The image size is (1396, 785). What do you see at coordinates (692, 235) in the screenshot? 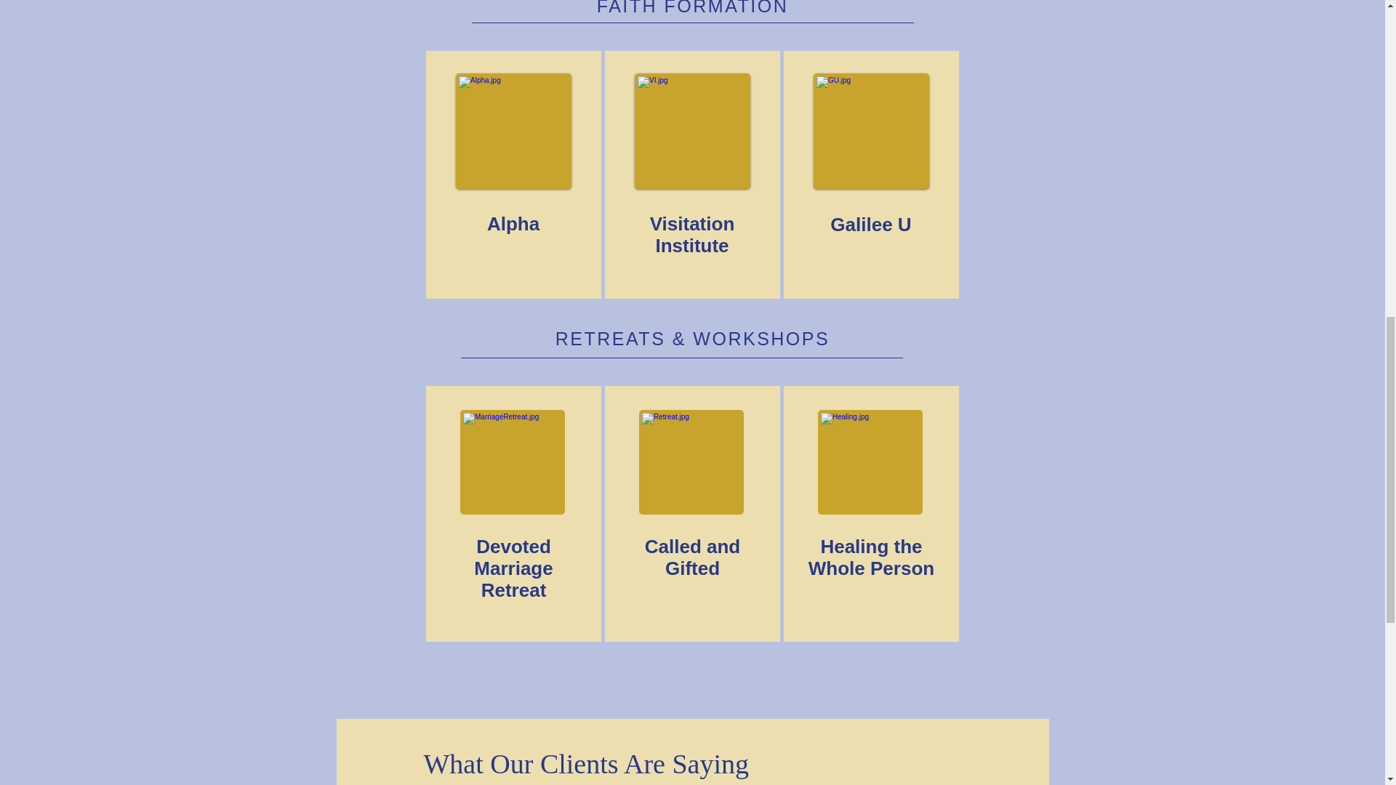
I see `Visitation Institute` at bounding box center [692, 235].